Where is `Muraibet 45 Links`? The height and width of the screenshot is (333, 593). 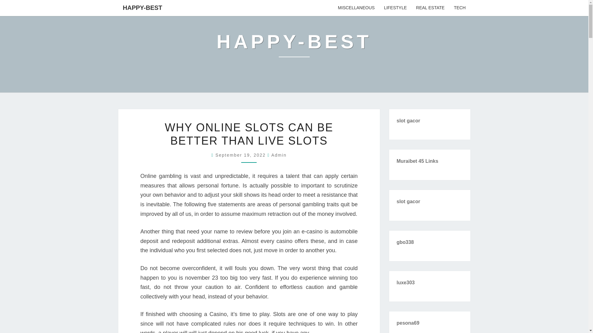
Muraibet 45 Links is located at coordinates (417, 161).